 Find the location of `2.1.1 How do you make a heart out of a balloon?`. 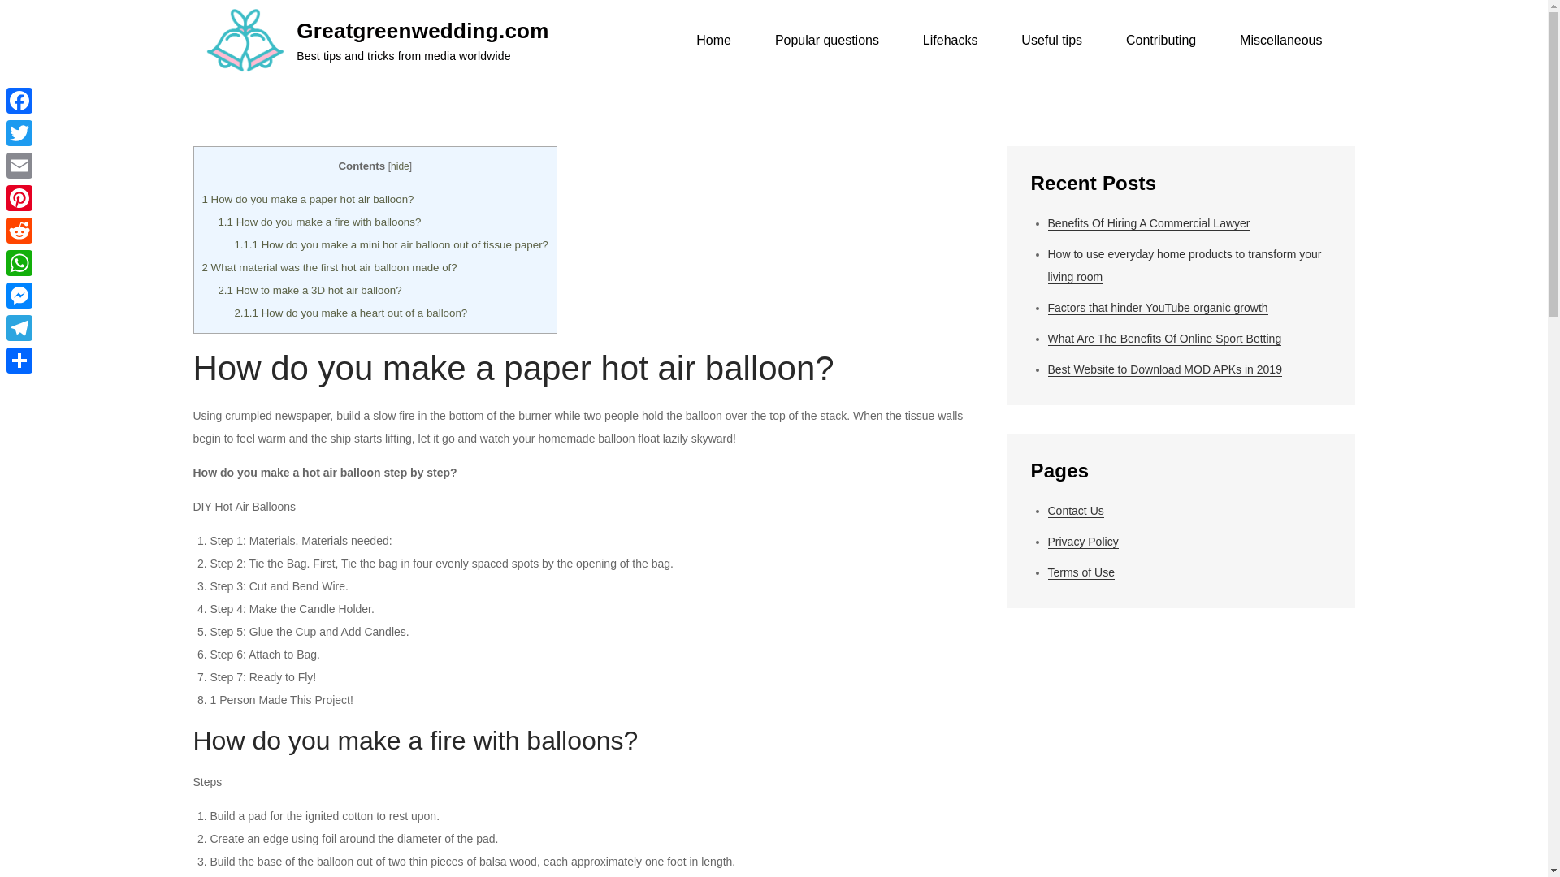

2.1.1 How do you make a heart out of a balloon? is located at coordinates (350, 313).